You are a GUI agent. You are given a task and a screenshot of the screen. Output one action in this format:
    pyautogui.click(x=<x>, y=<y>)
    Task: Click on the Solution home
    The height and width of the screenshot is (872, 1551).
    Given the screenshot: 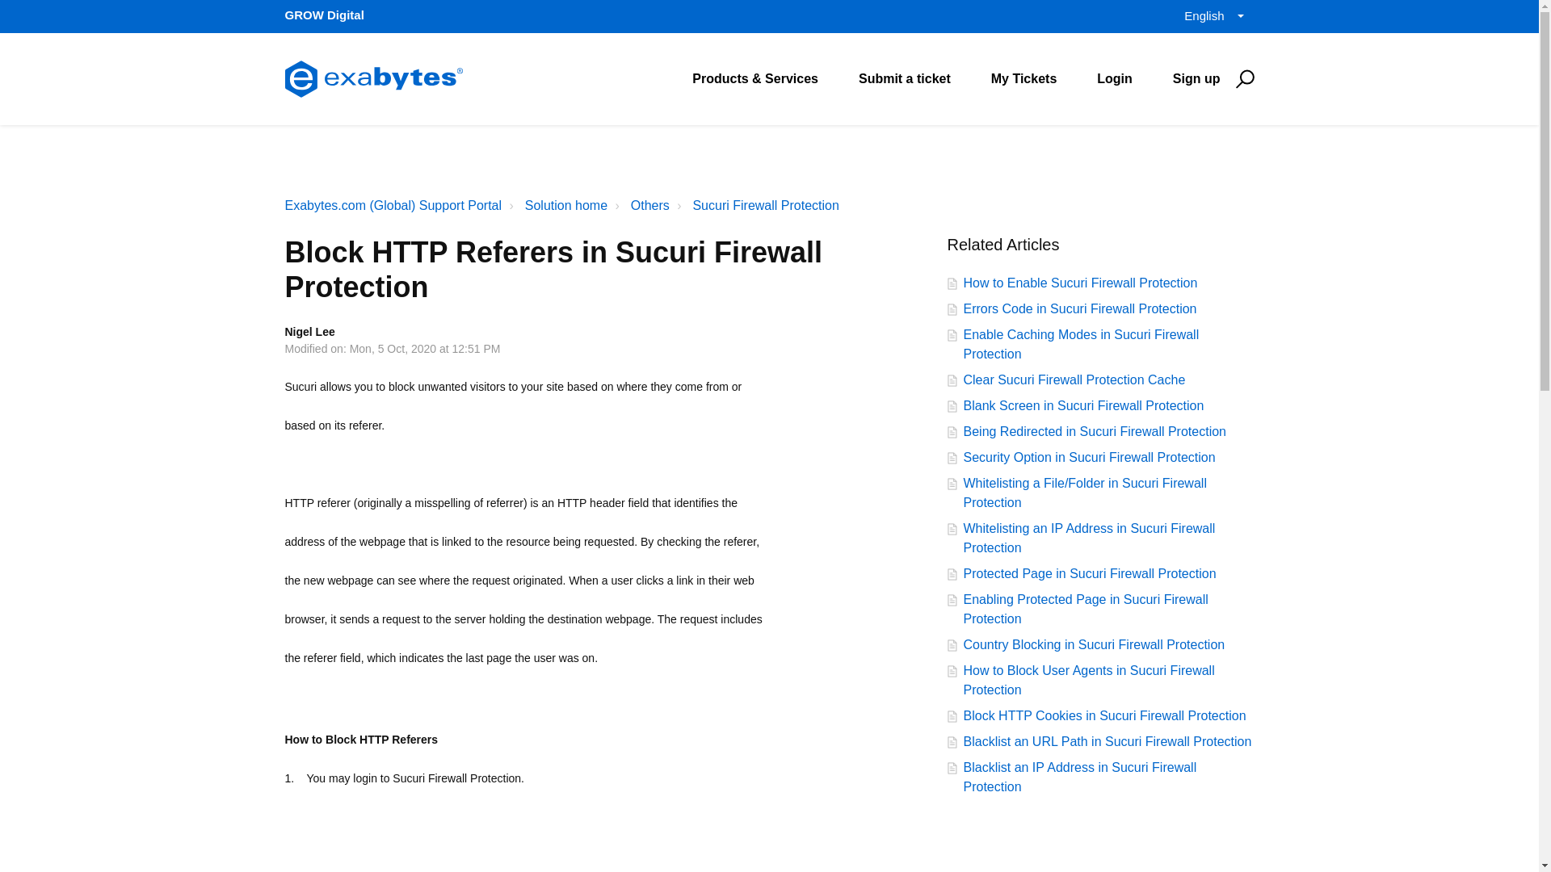 What is the action you would take?
    pyautogui.click(x=566, y=205)
    